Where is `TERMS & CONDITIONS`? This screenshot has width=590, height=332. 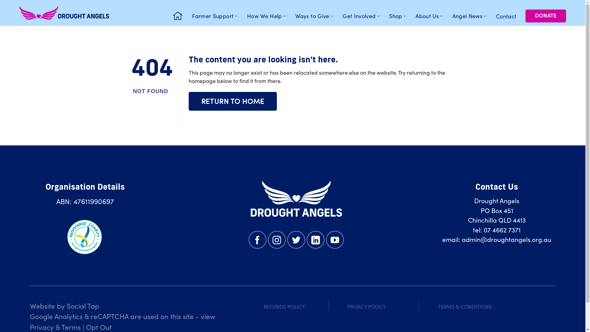
TERMS & CONDITIONS is located at coordinates (465, 306).